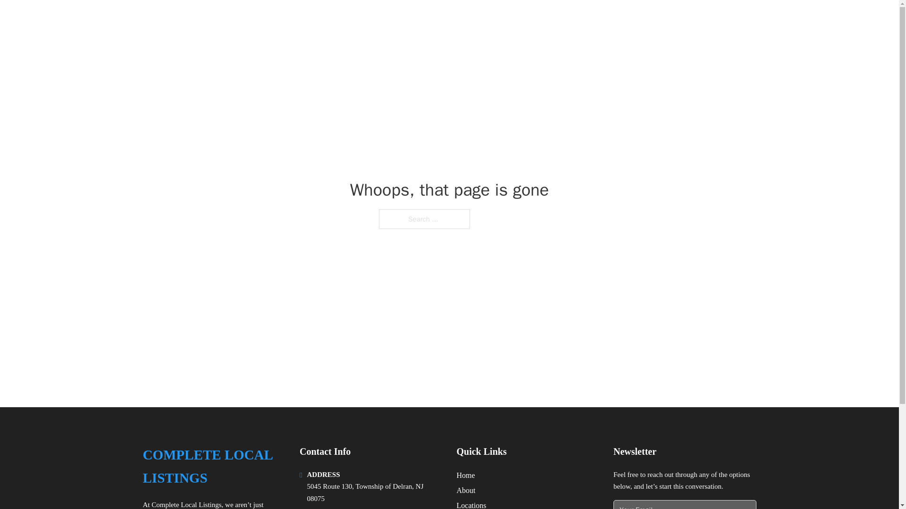 This screenshot has height=509, width=906. I want to click on COMPLETE LOCAL LISTINGS, so click(213, 467).